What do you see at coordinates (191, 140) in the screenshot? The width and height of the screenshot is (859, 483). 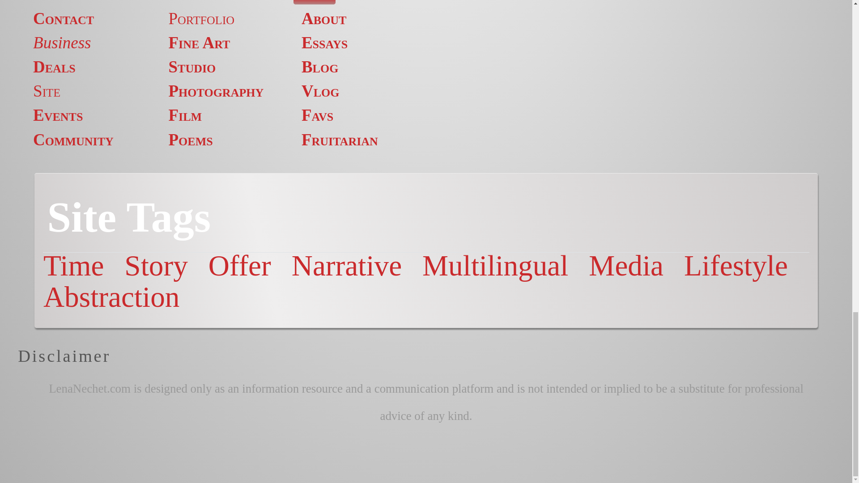 I see `My own poetry.` at bounding box center [191, 140].